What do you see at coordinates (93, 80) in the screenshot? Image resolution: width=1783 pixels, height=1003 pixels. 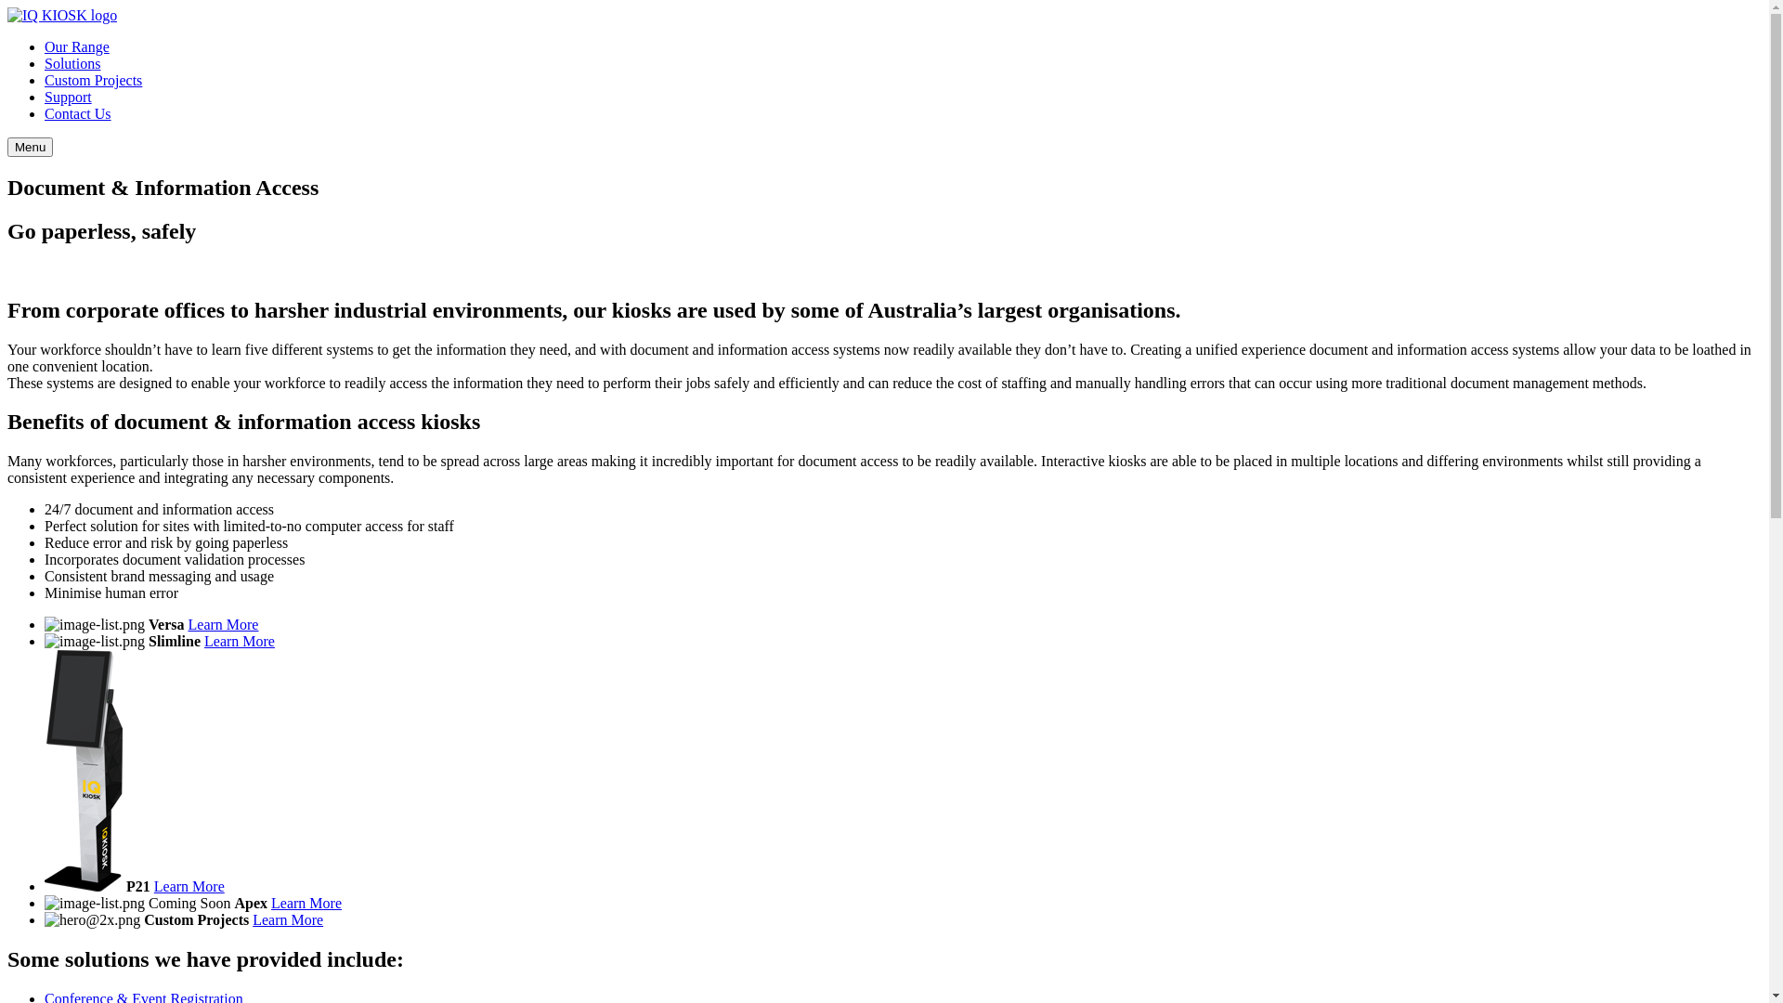 I see `Custom Projects` at bounding box center [93, 80].